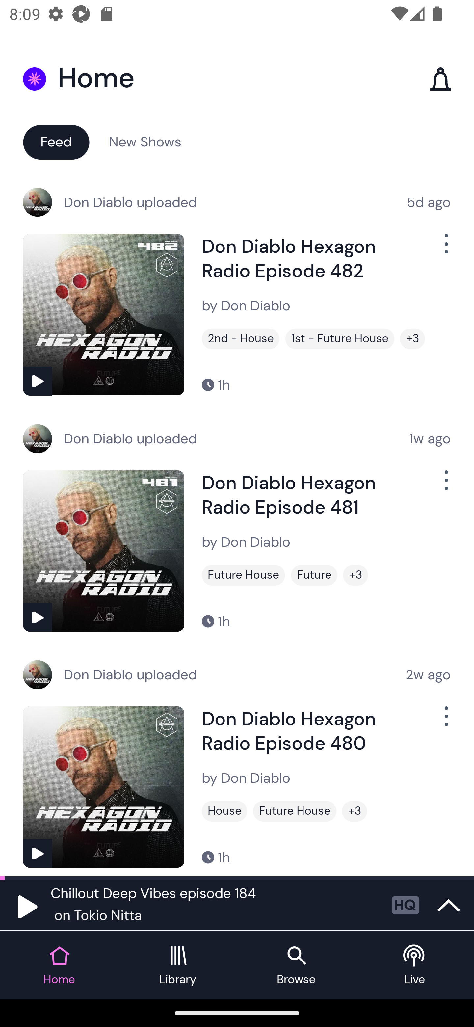 The height and width of the screenshot is (1027, 474). What do you see at coordinates (445, 485) in the screenshot?
I see `Show Options Menu Button` at bounding box center [445, 485].